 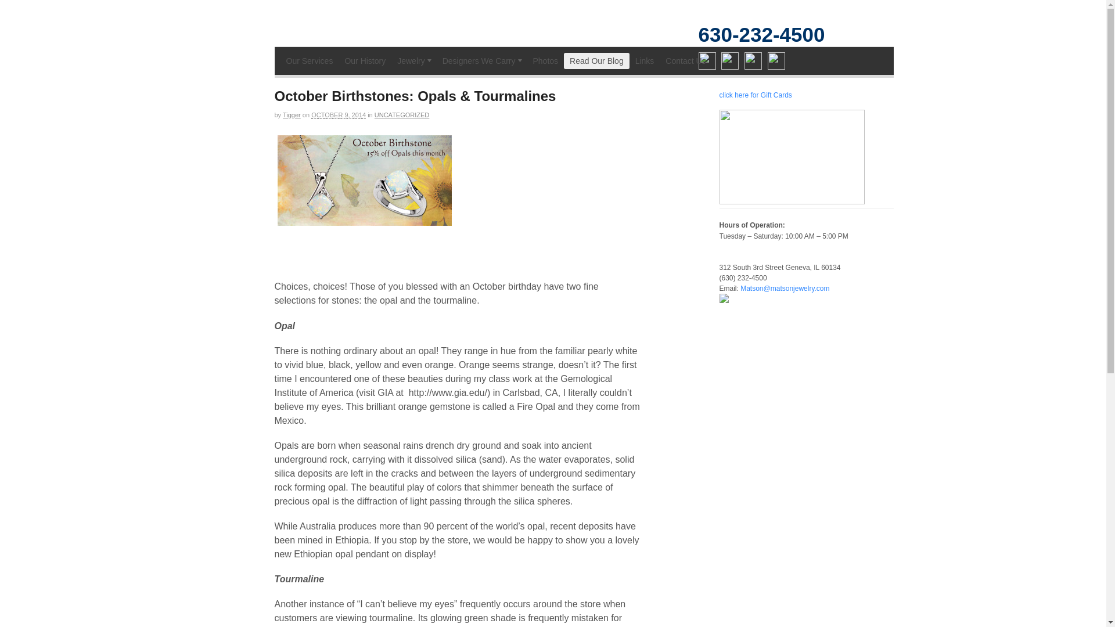 What do you see at coordinates (309, 60) in the screenshot?
I see `Our Services` at bounding box center [309, 60].